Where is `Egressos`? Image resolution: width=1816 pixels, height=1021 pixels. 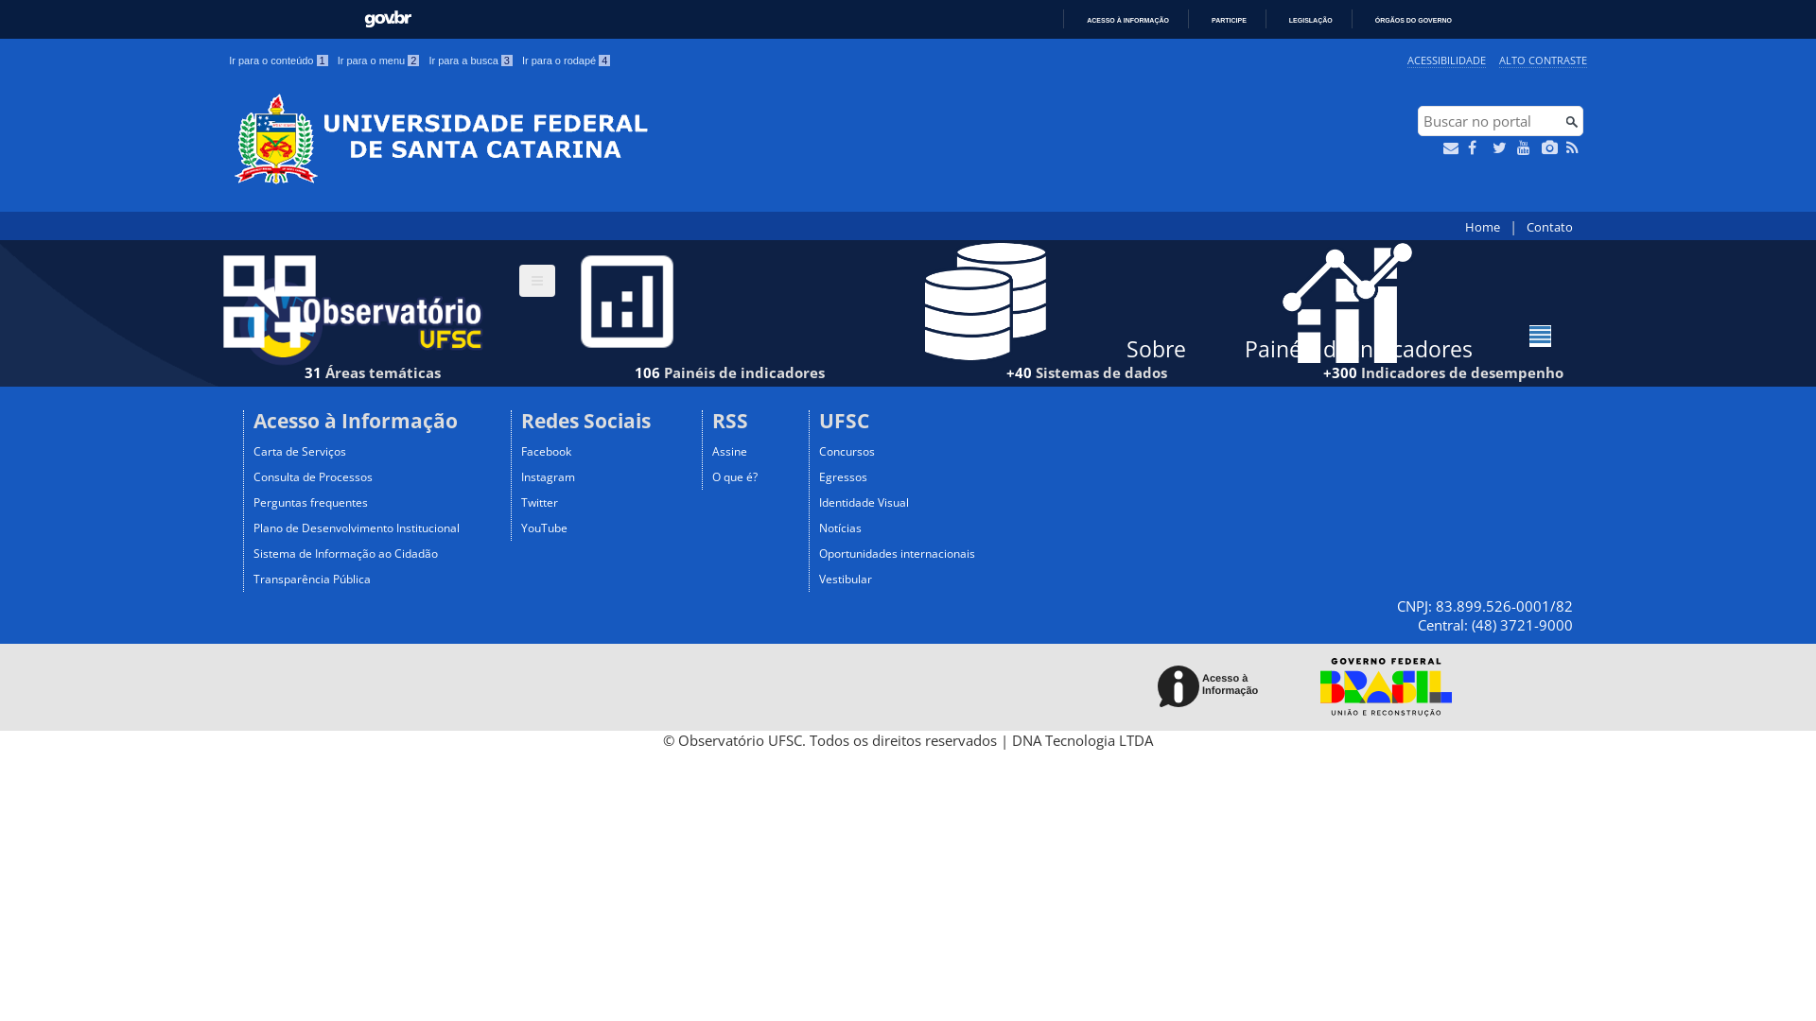 Egressos is located at coordinates (844, 476).